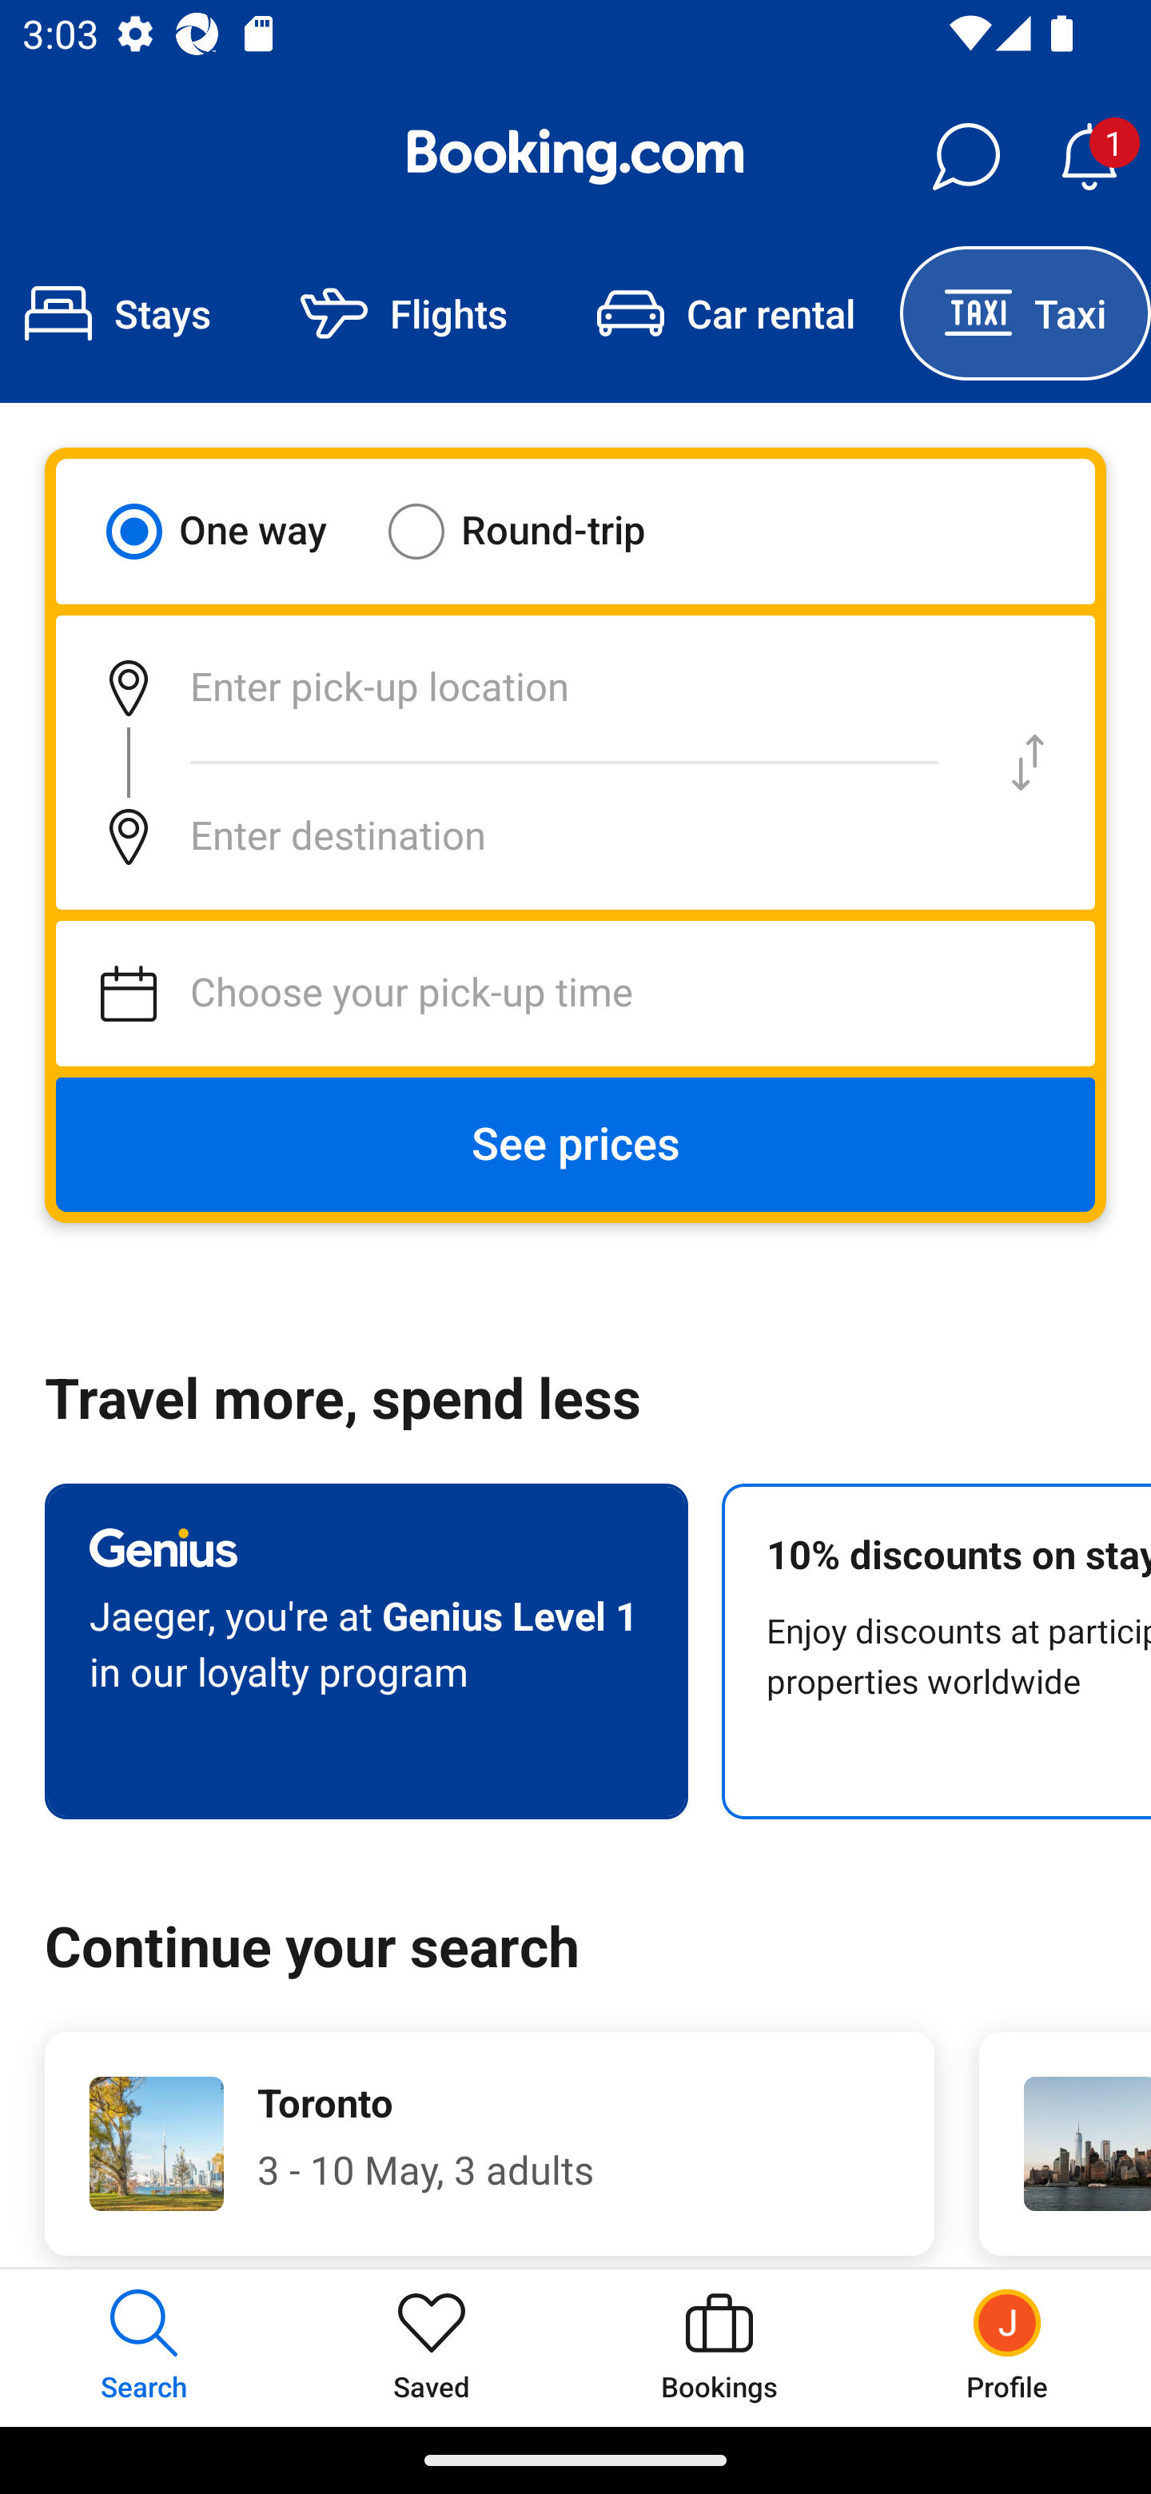 This screenshot has height=2494, width=1151. Describe the element at coordinates (489, 2143) in the screenshot. I see `Toronto 3 - 10 May, 3 adults` at that location.